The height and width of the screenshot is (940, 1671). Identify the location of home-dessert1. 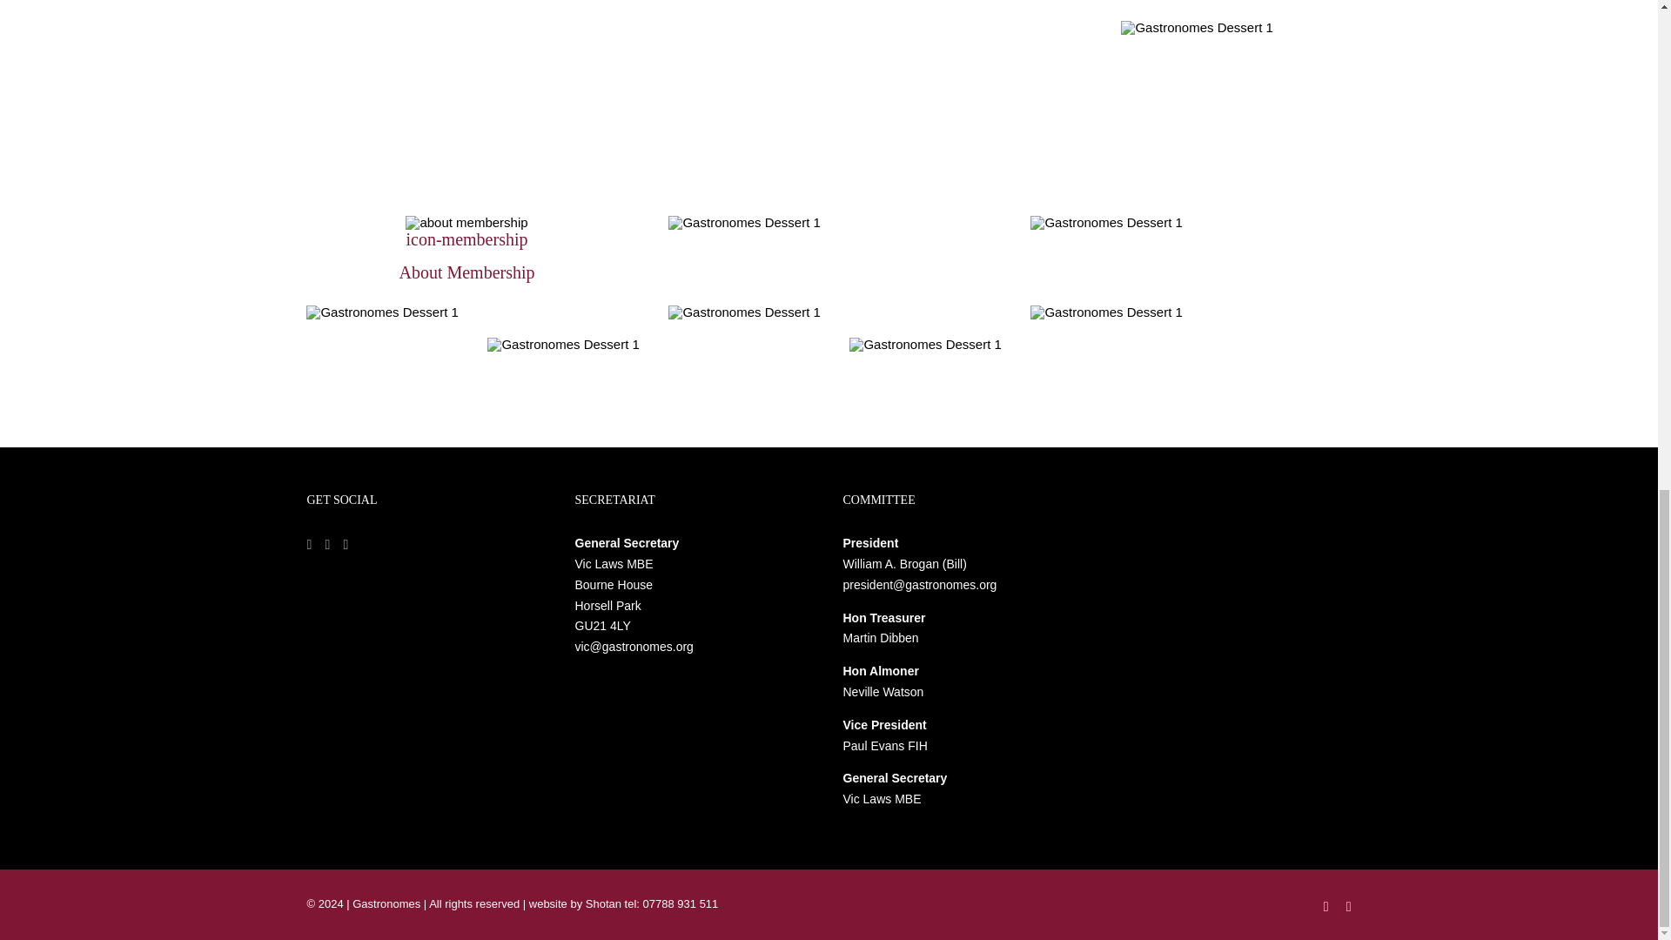
(1196, 27).